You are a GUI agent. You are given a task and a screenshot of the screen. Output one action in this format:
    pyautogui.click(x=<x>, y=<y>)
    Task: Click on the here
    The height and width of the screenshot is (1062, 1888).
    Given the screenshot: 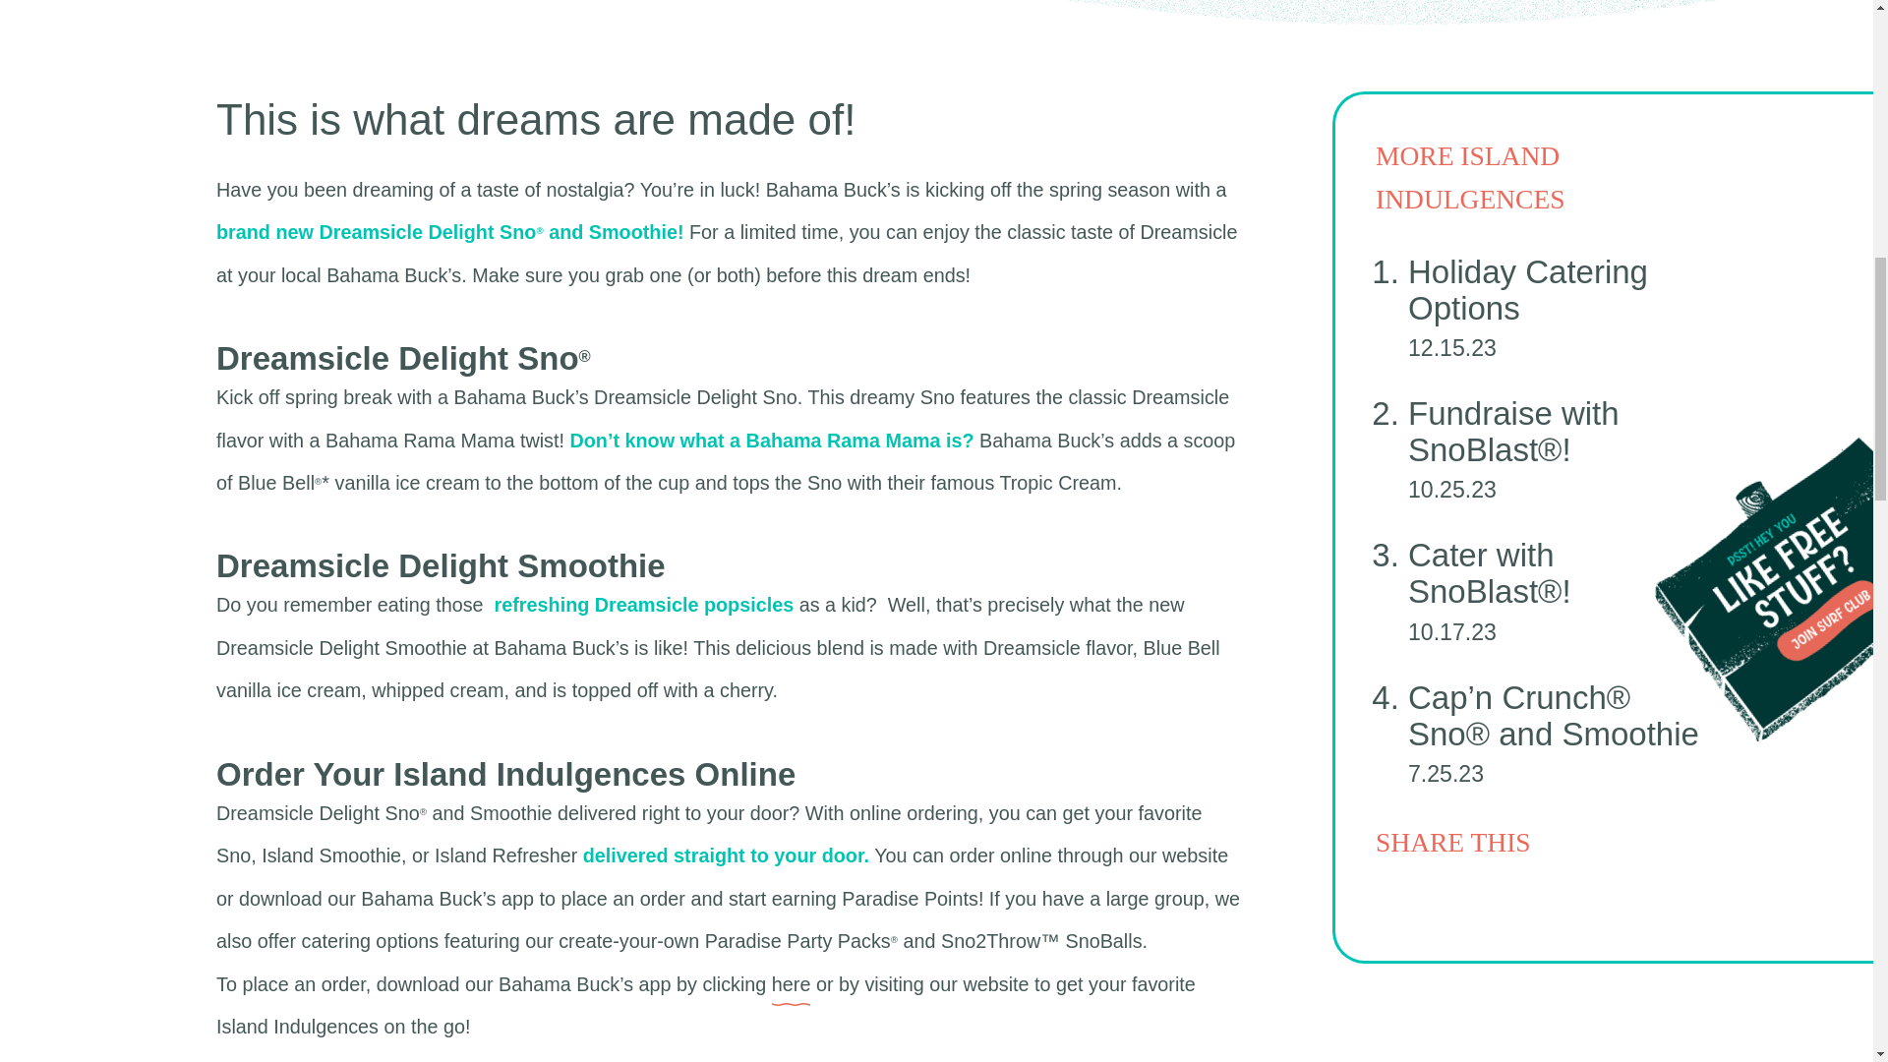 What is the action you would take?
    pyautogui.click(x=792, y=984)
    